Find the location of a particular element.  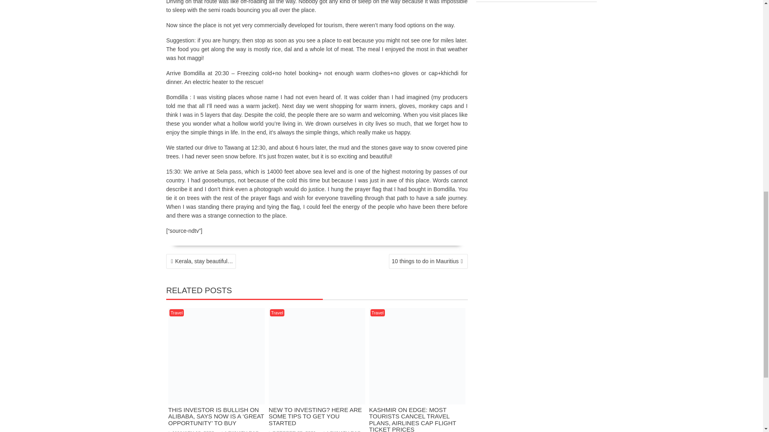

10 things to do in Mauritius is located at coordinates (428, 261).